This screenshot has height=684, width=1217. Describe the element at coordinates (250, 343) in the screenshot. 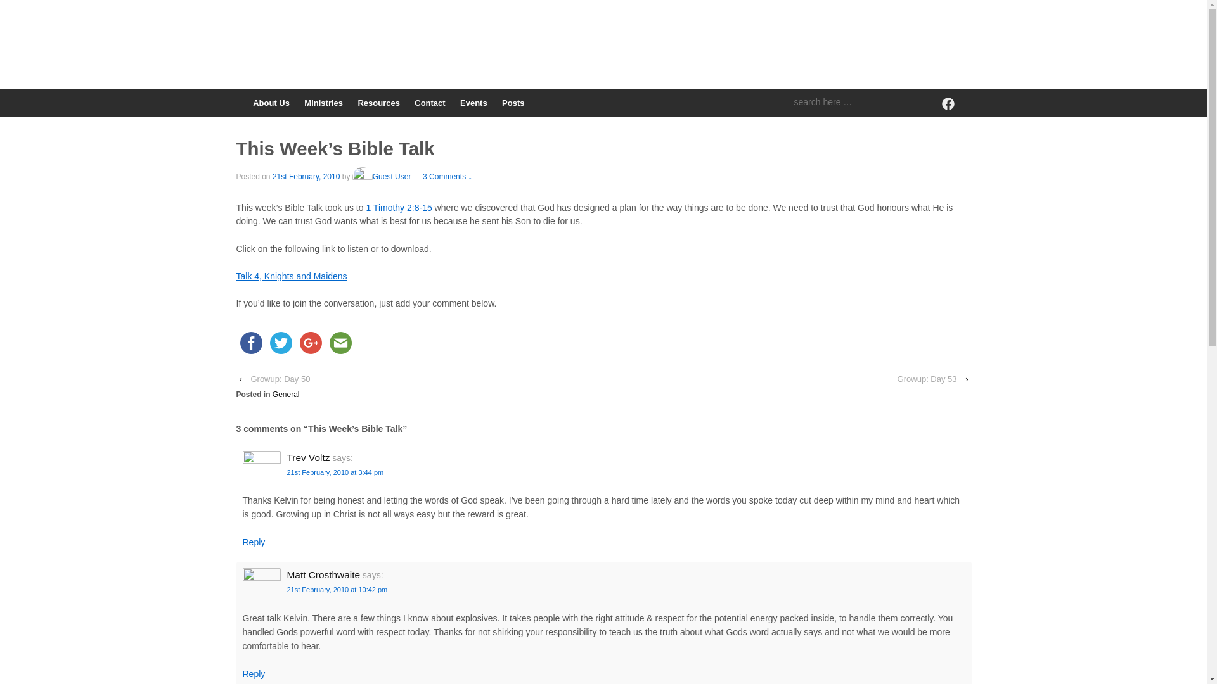

I see `facebook` at that location.